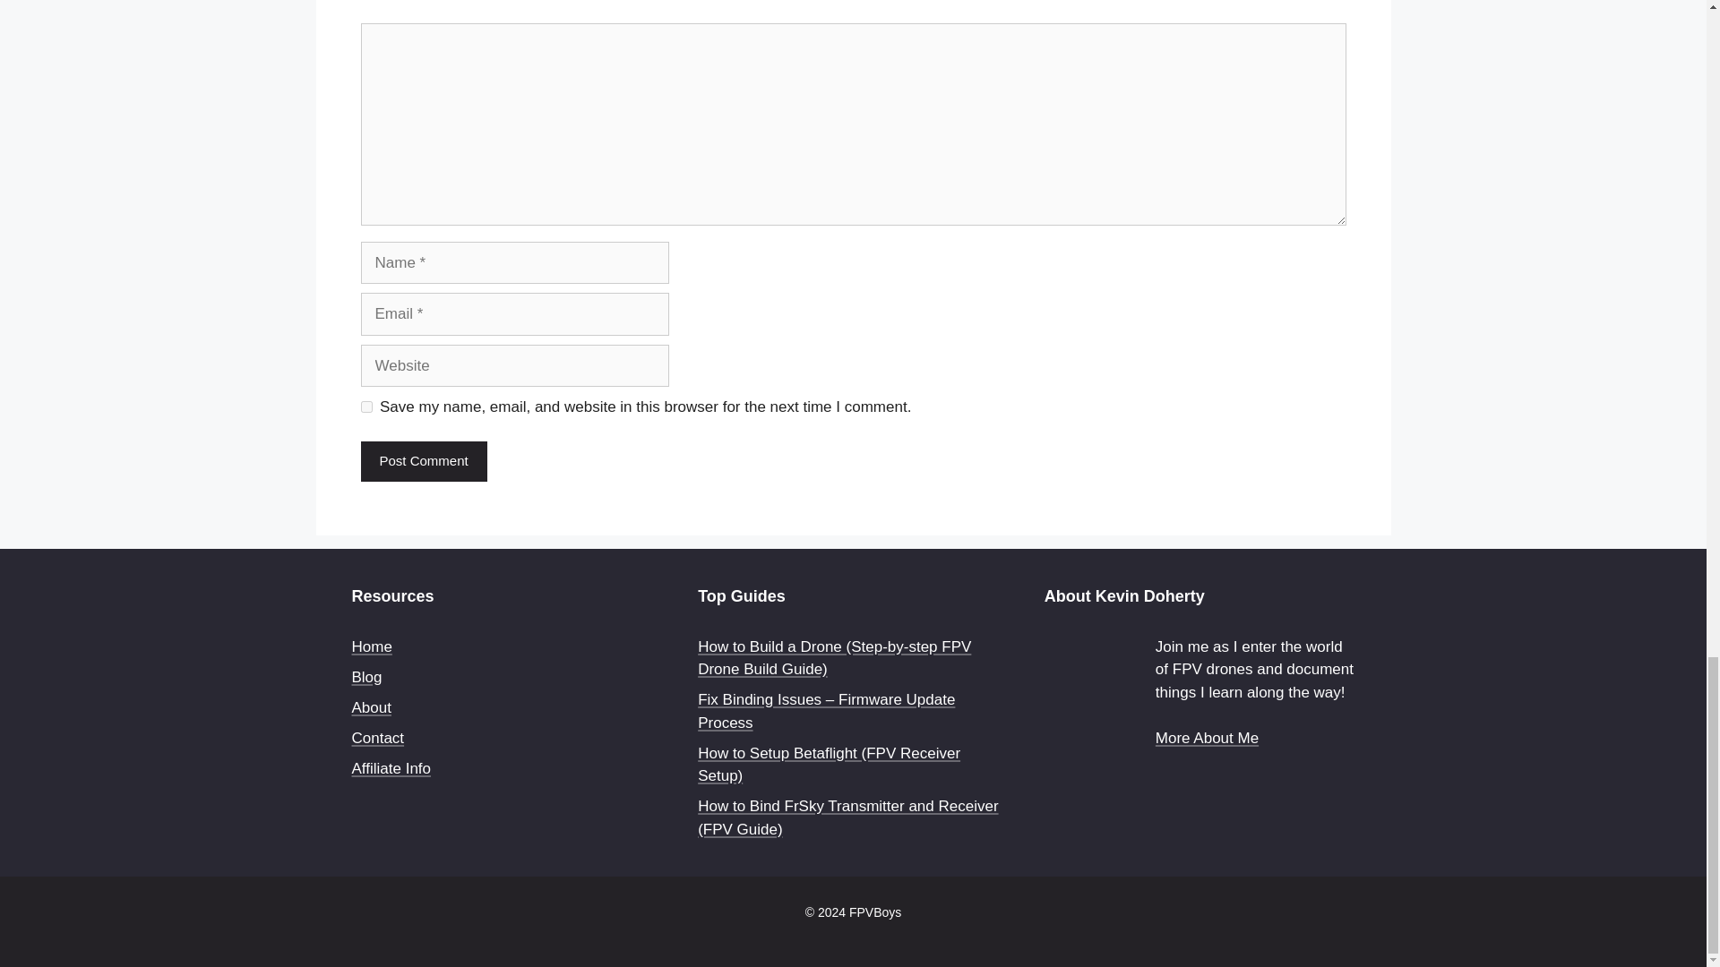 This screenshot has height=967, width=1720. Describe the element at coordinates (391, 768) in the screenshot. I see `Affiliate Info` at that location.